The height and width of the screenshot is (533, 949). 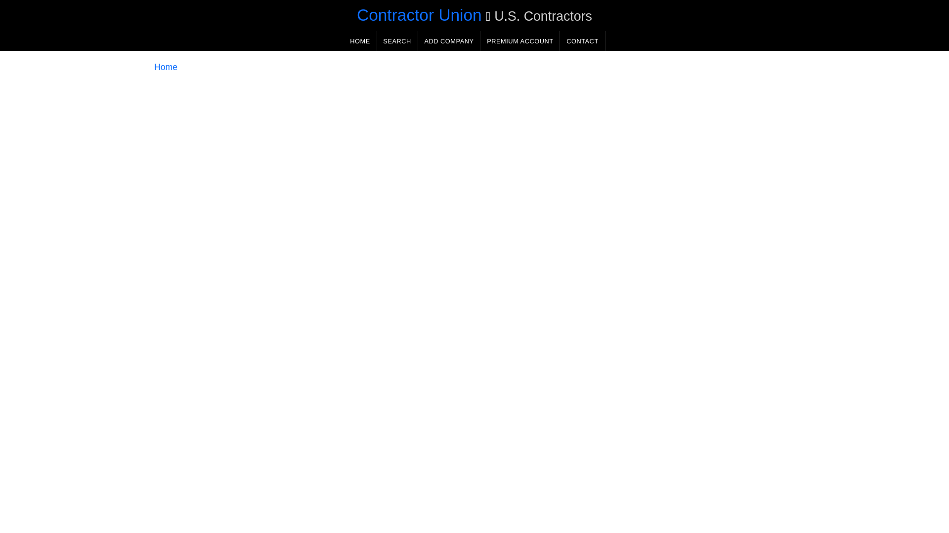 I want to click on Search in this webseite., so click(x=393, y=41).